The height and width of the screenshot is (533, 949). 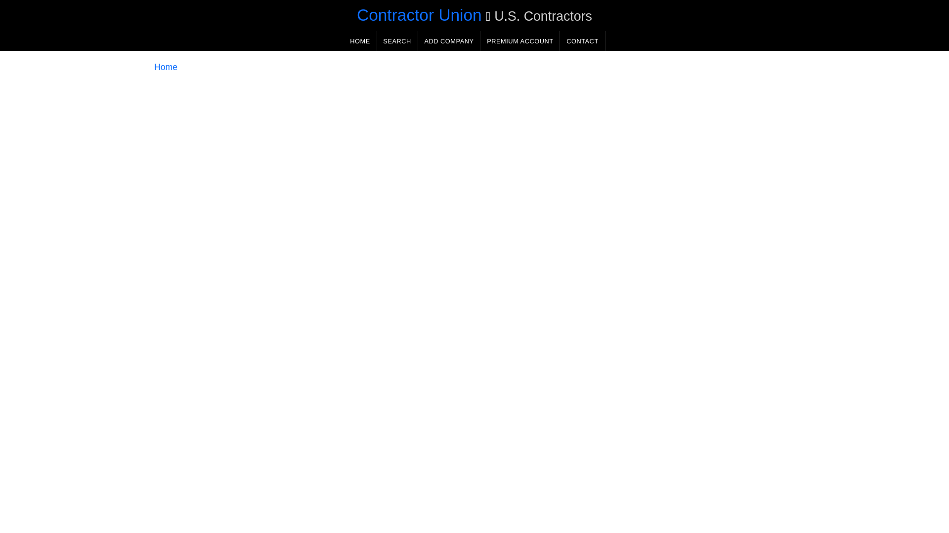 I want to click on Search in this webseite., so click(x=393, y=41).